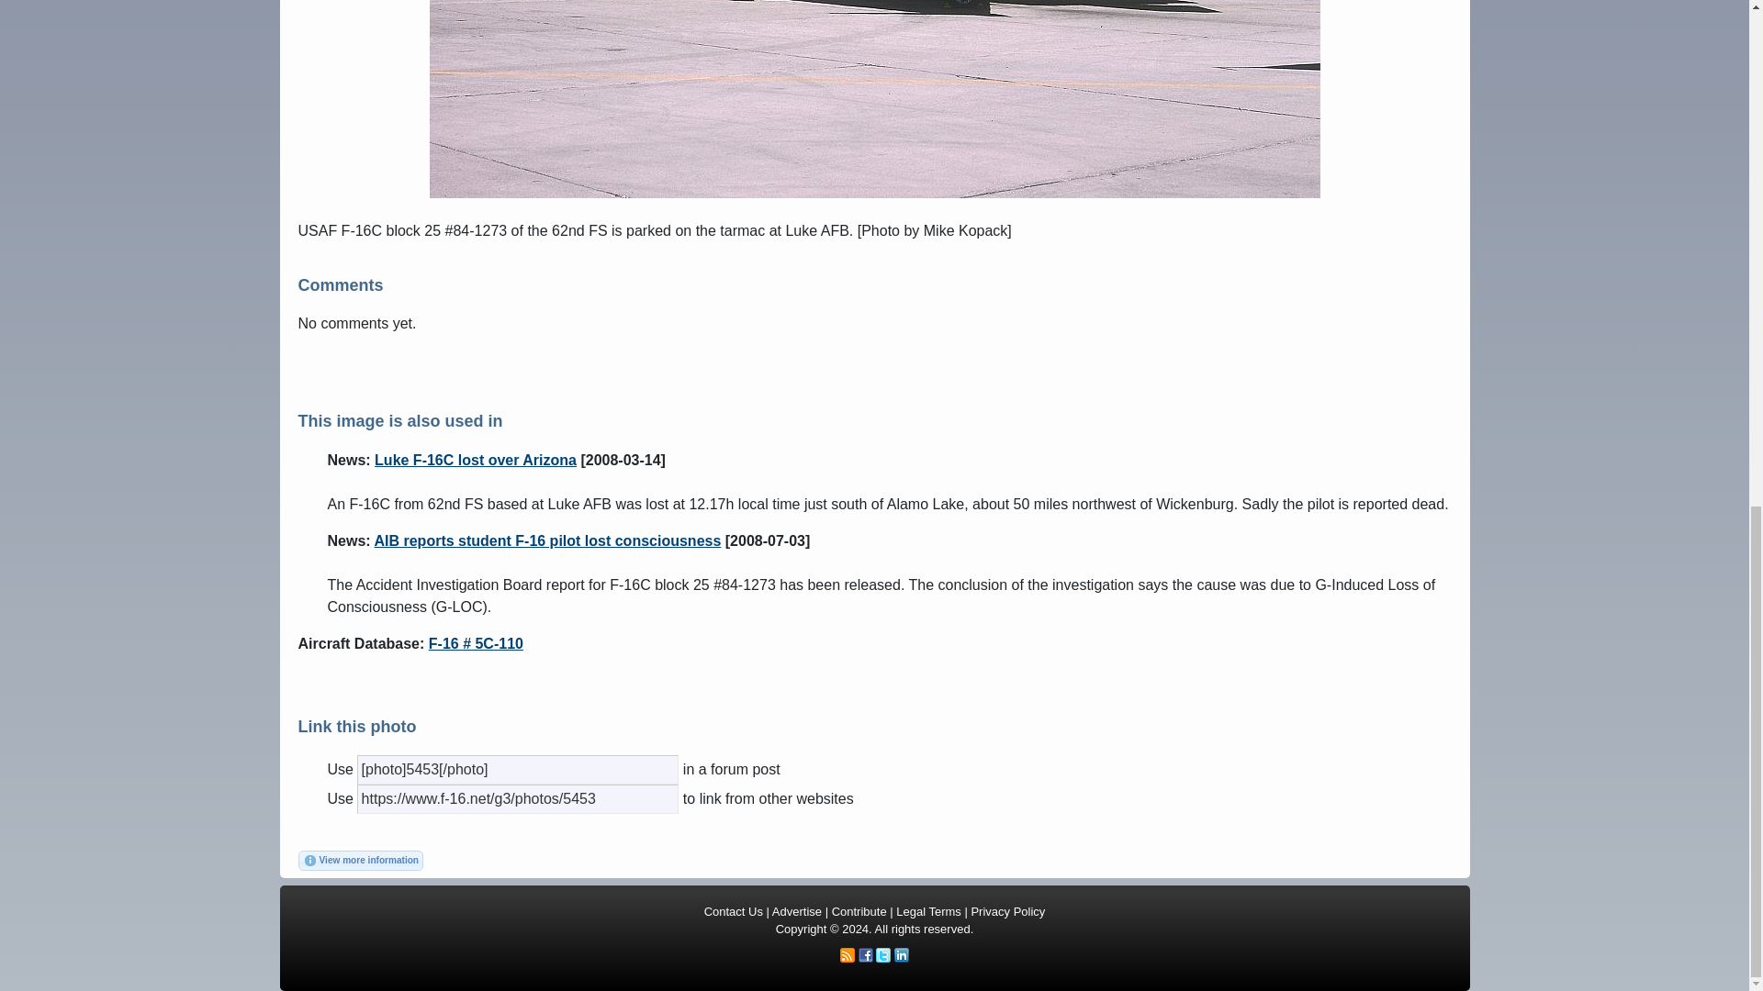 Image resolution: width=1763 pixels, height=991 pixels. What do you see at coordinates (902, 954) in the screenshot?
I see `Pro's, join us on LinkedIn` at bounding box center [902, 954].